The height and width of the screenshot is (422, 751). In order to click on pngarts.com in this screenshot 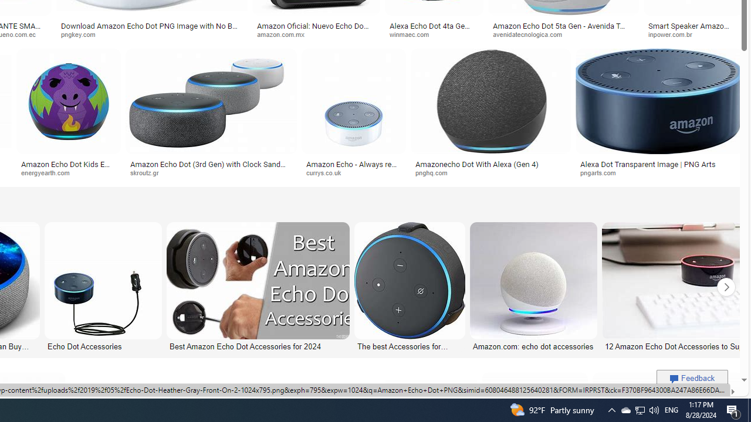, I will do `click(602, 172)`.